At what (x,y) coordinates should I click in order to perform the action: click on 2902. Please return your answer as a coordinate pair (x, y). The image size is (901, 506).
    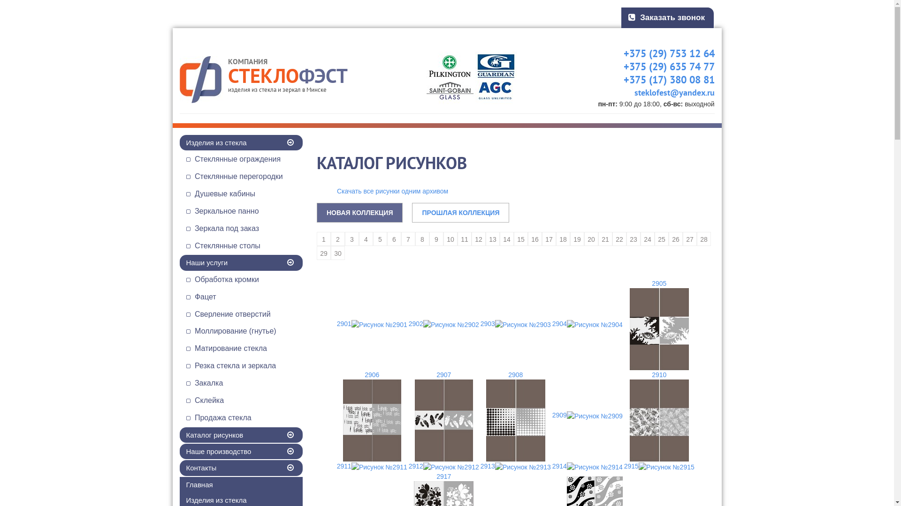
    Looking at the image, I should click on (444, 324).